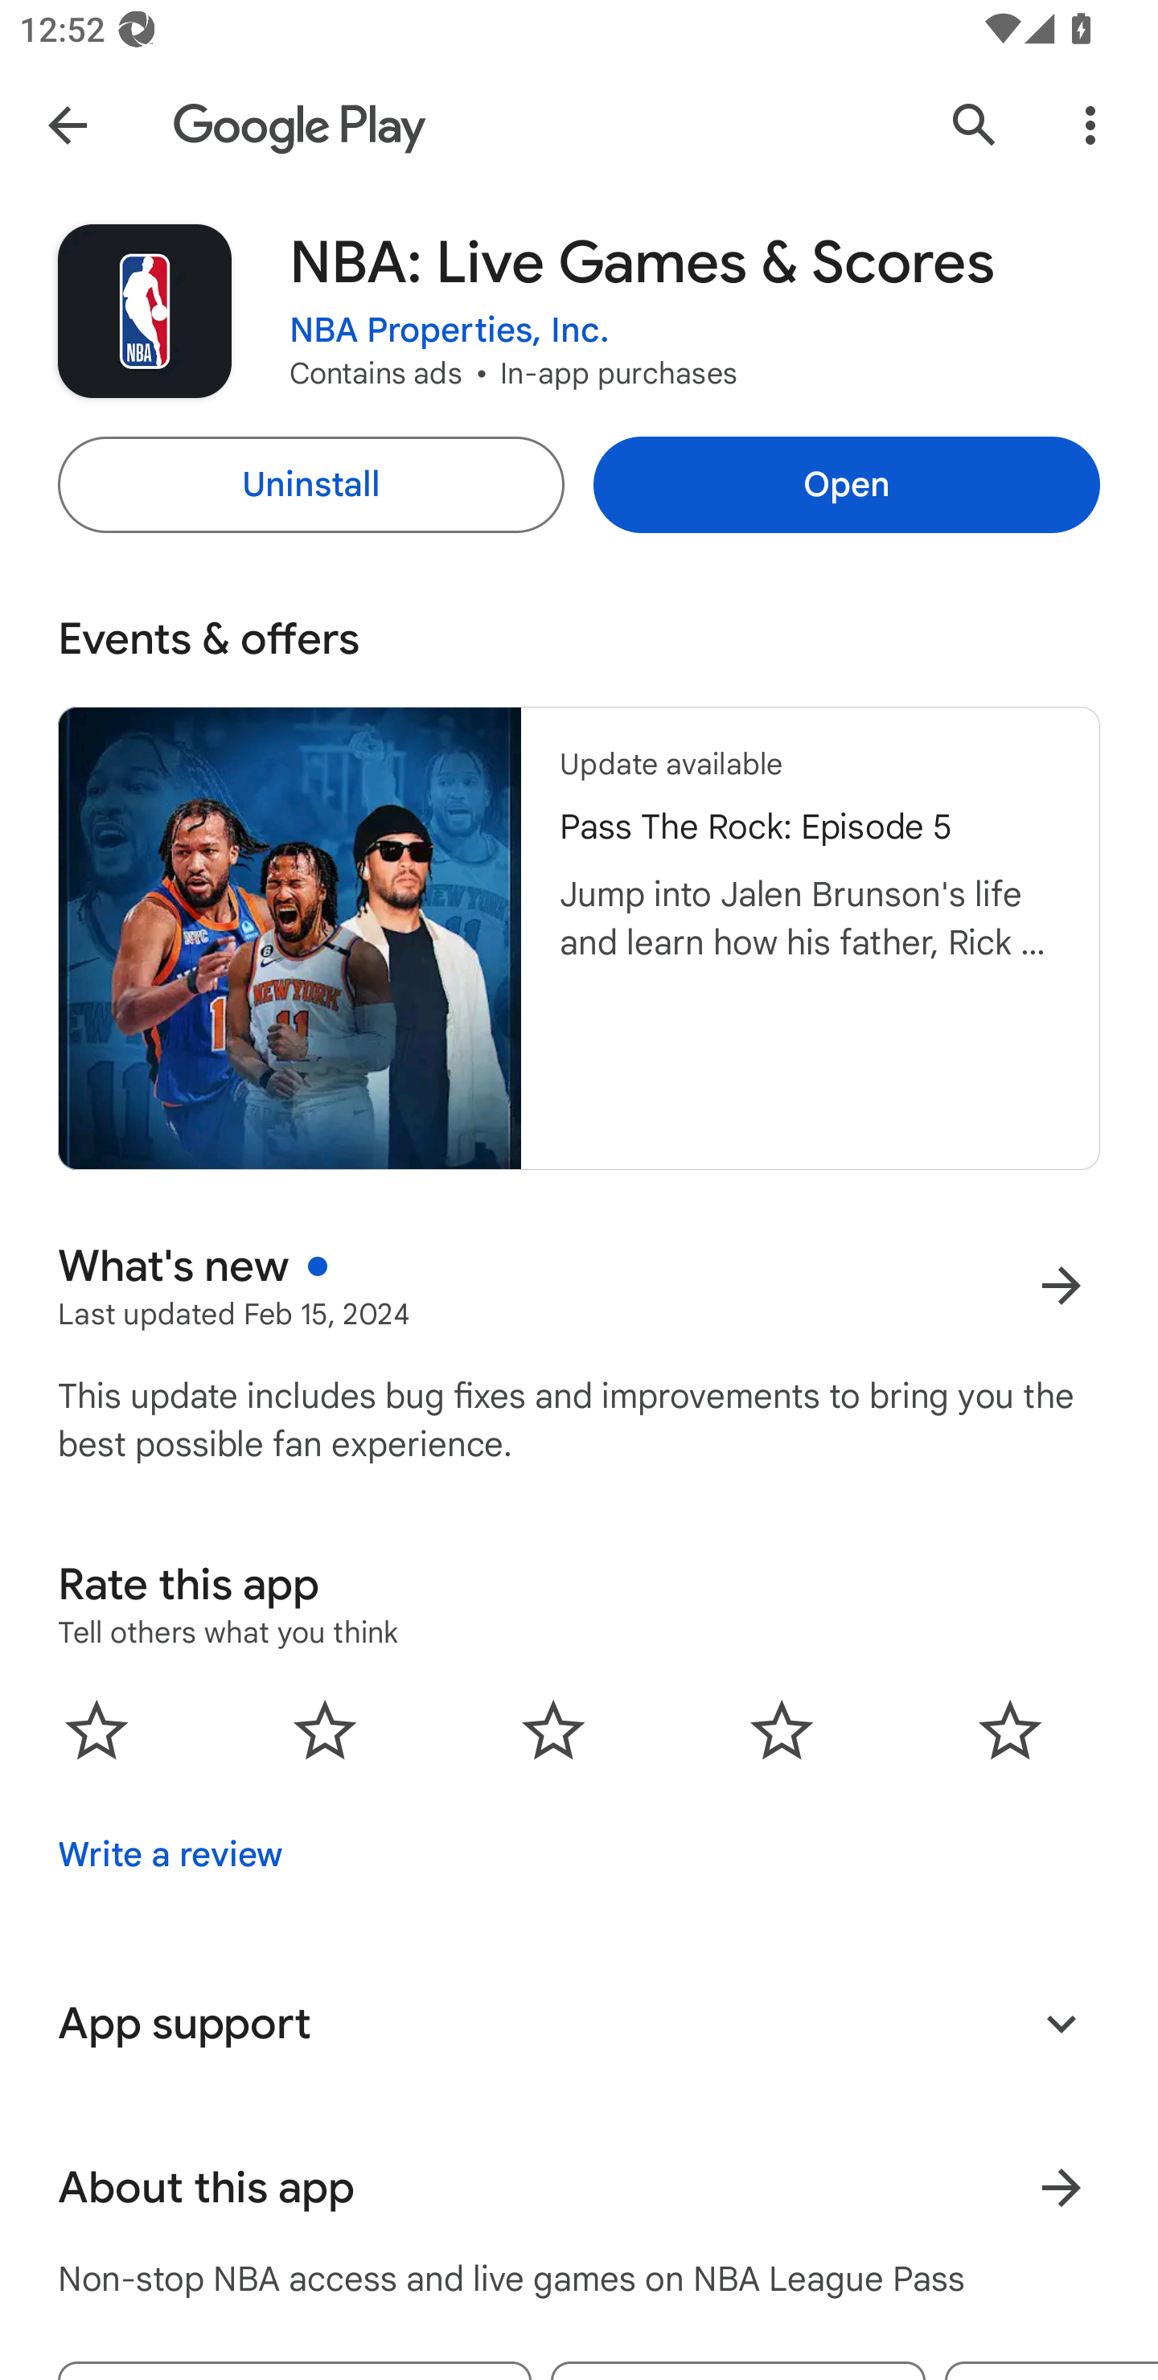  I want to click on Learn more About this app, so click(1061, 2189).